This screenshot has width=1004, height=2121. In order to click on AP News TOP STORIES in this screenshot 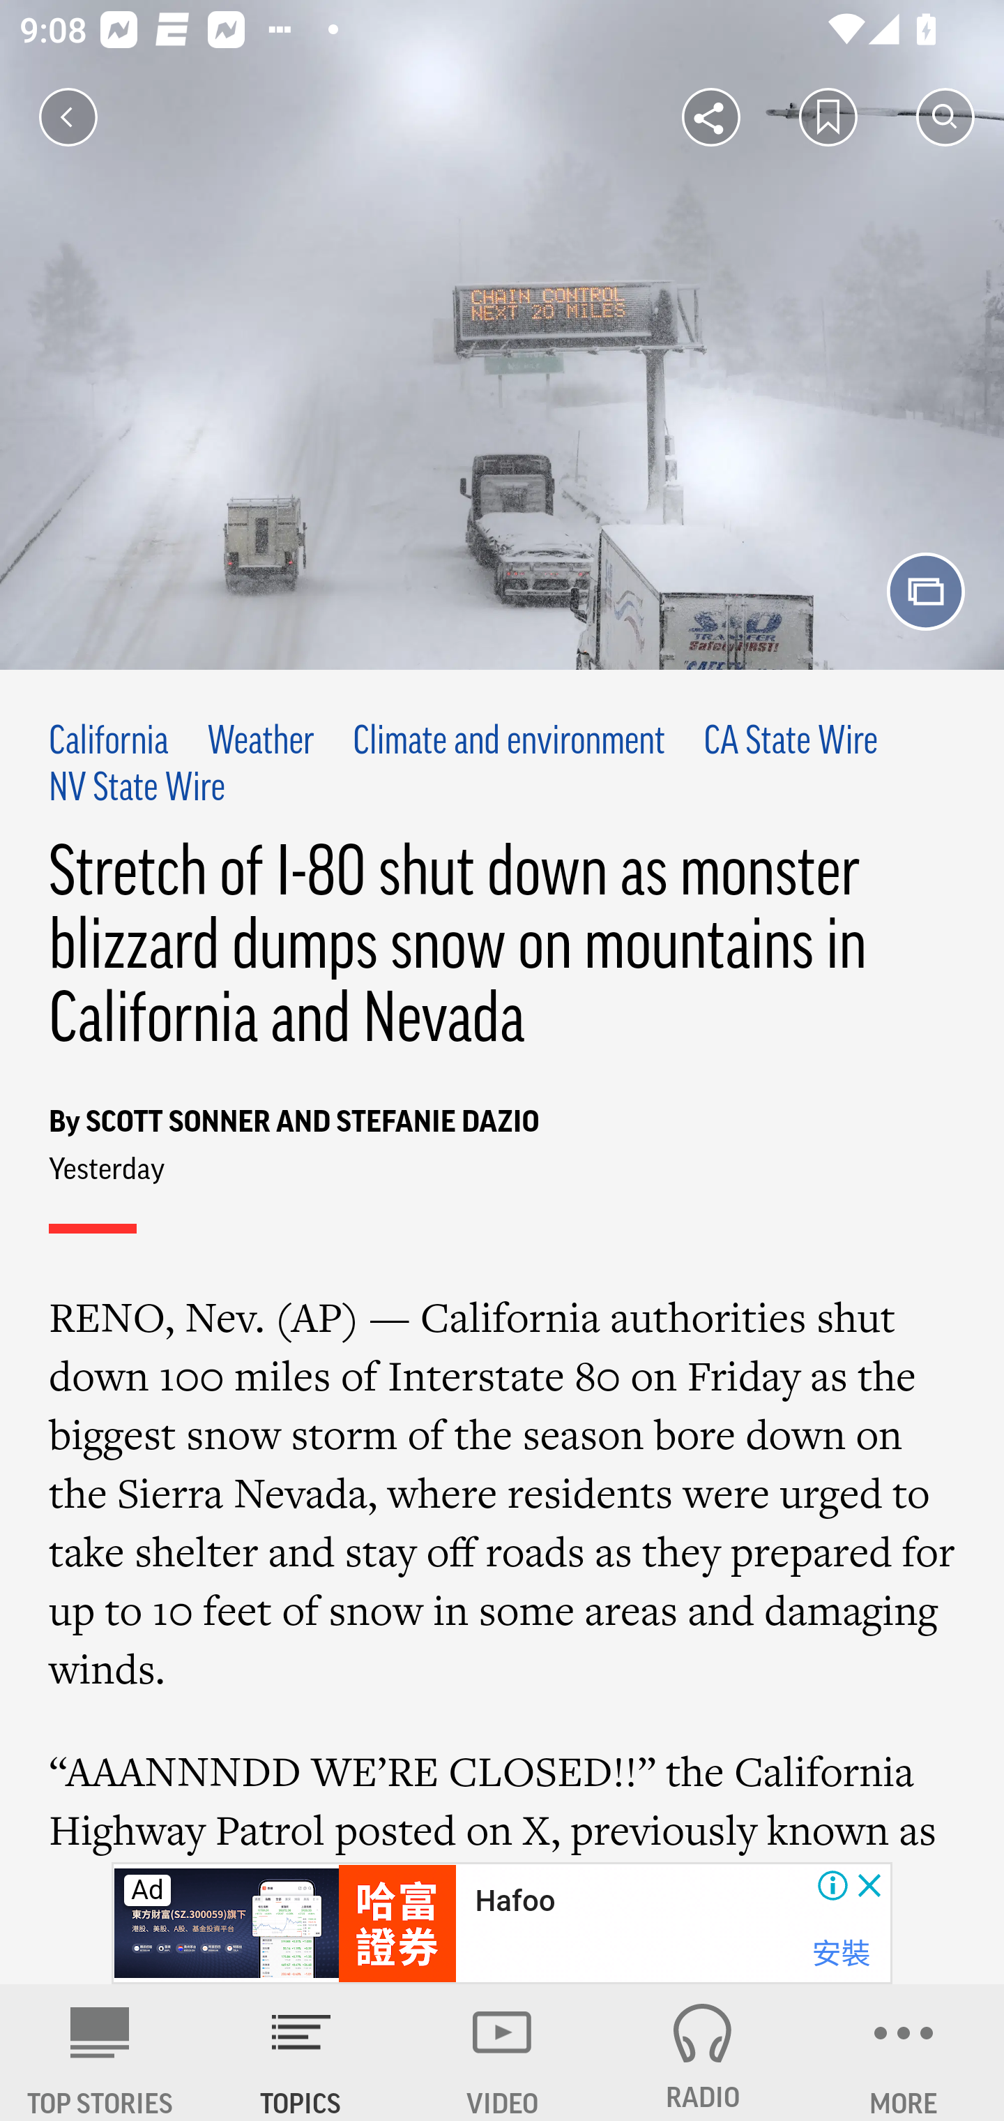, I will do `click(100, 2053)`.